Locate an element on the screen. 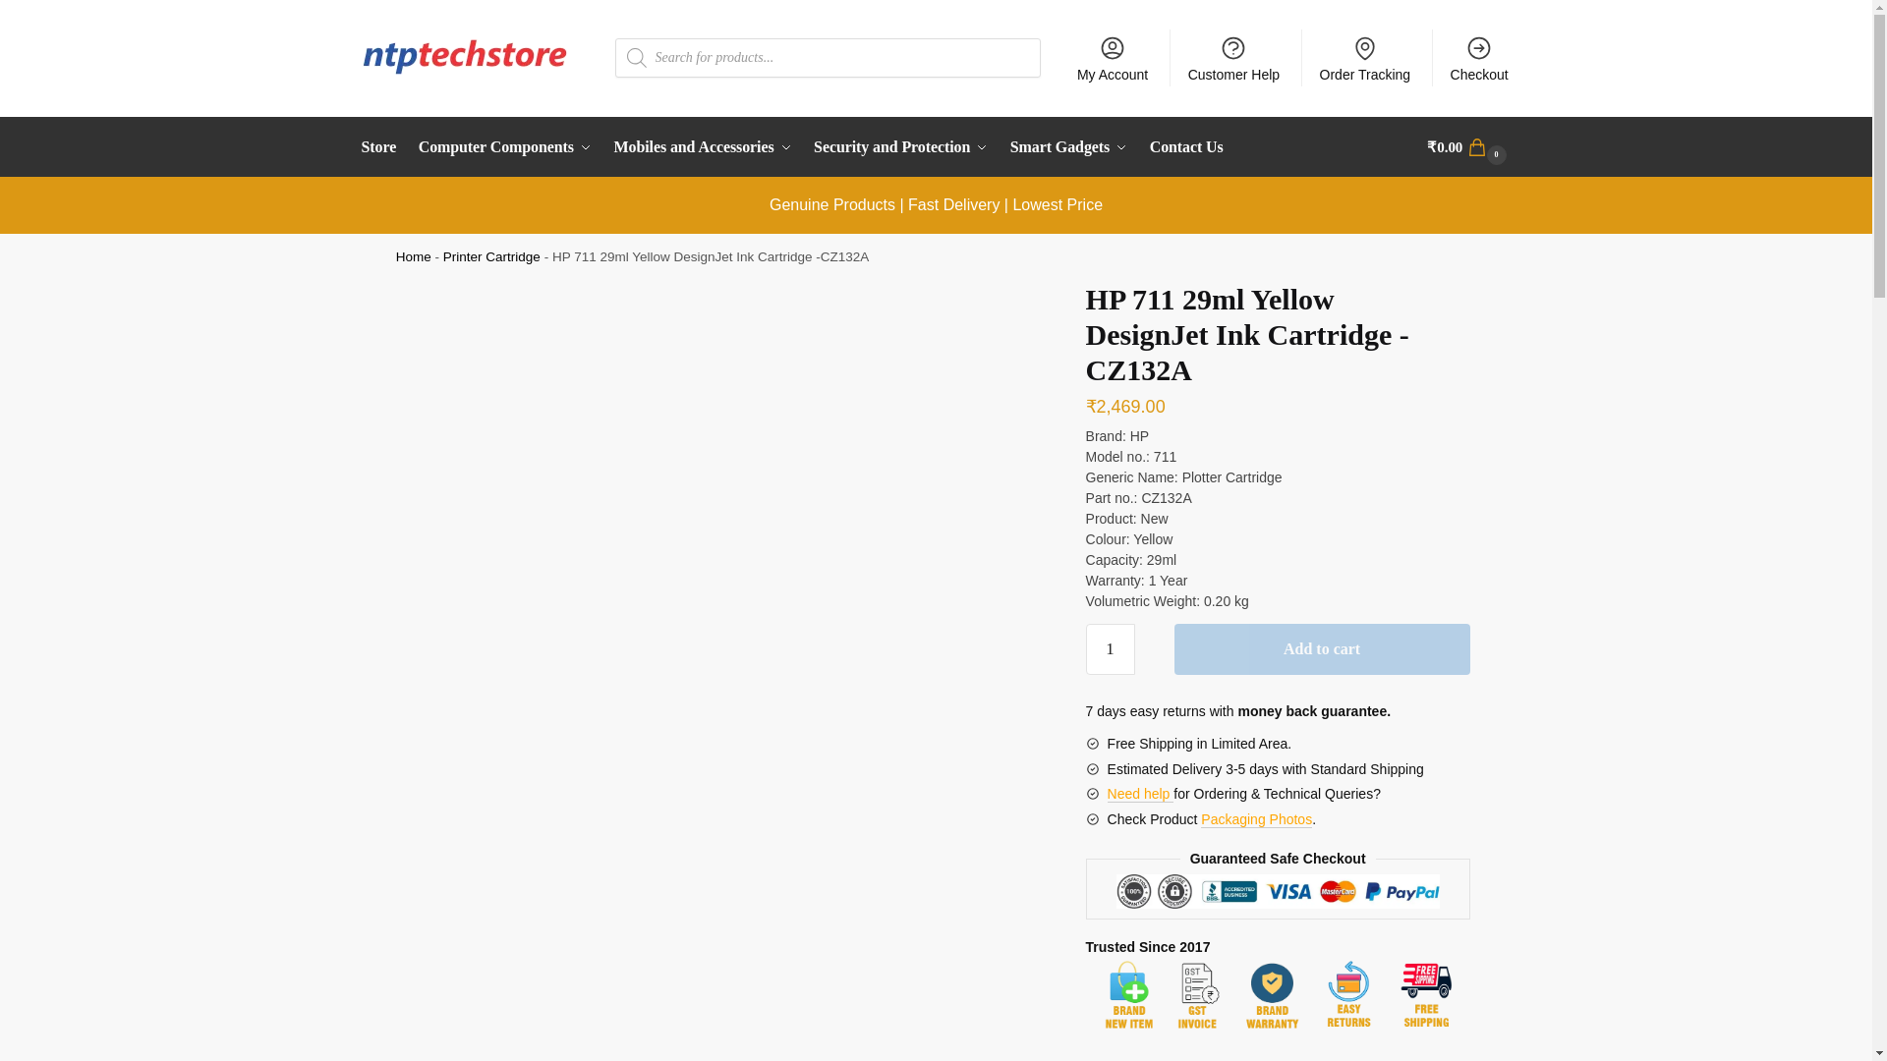  View your shopping cart is located at coordinates (1468, 147).